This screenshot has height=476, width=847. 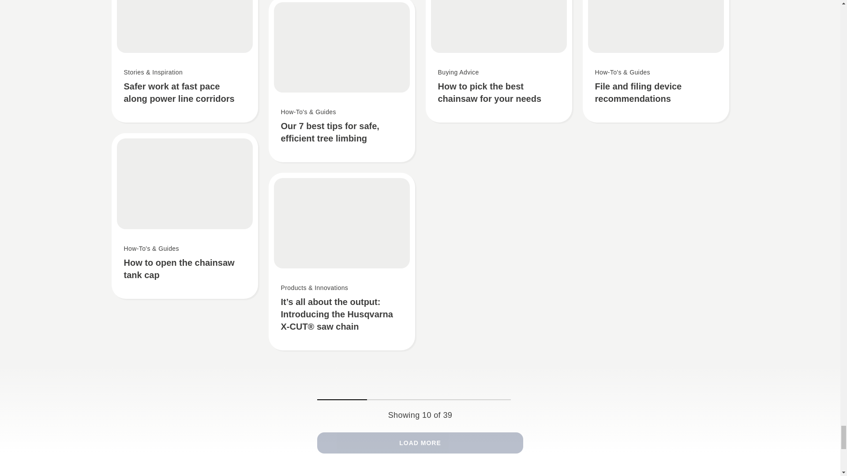 What do you see at coordinates (184, 61) in the screenshot?
I see `Safer work at fast pace along power line corridors` at bounding box center [184, 61].